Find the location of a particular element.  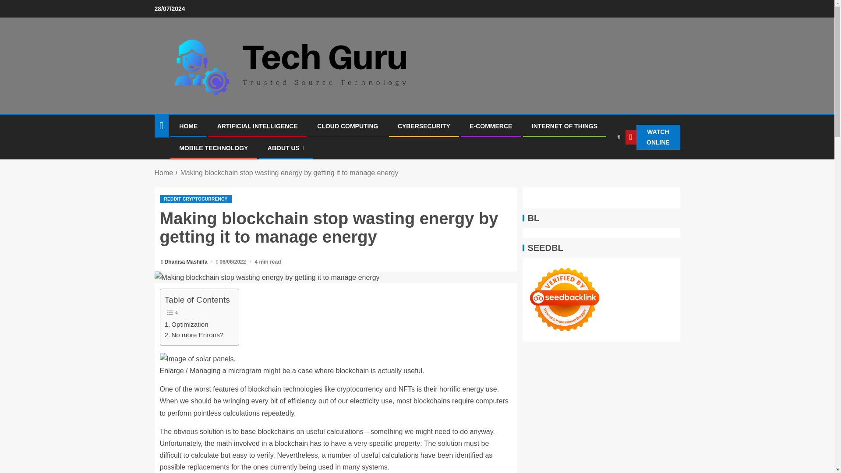

Home is located at coordinates (163, 173).